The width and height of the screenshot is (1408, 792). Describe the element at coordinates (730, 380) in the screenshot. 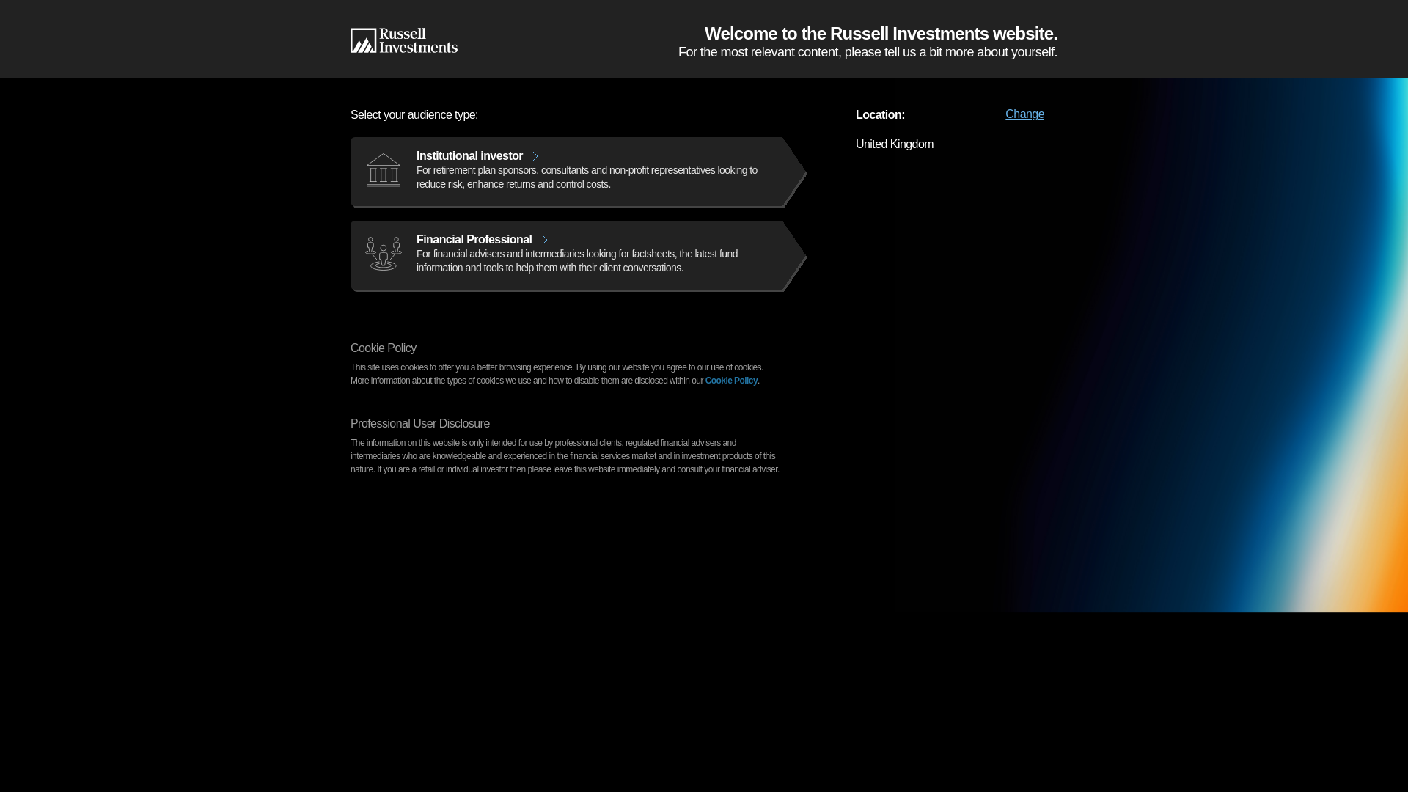

I see `Cookie Policy` at that location.